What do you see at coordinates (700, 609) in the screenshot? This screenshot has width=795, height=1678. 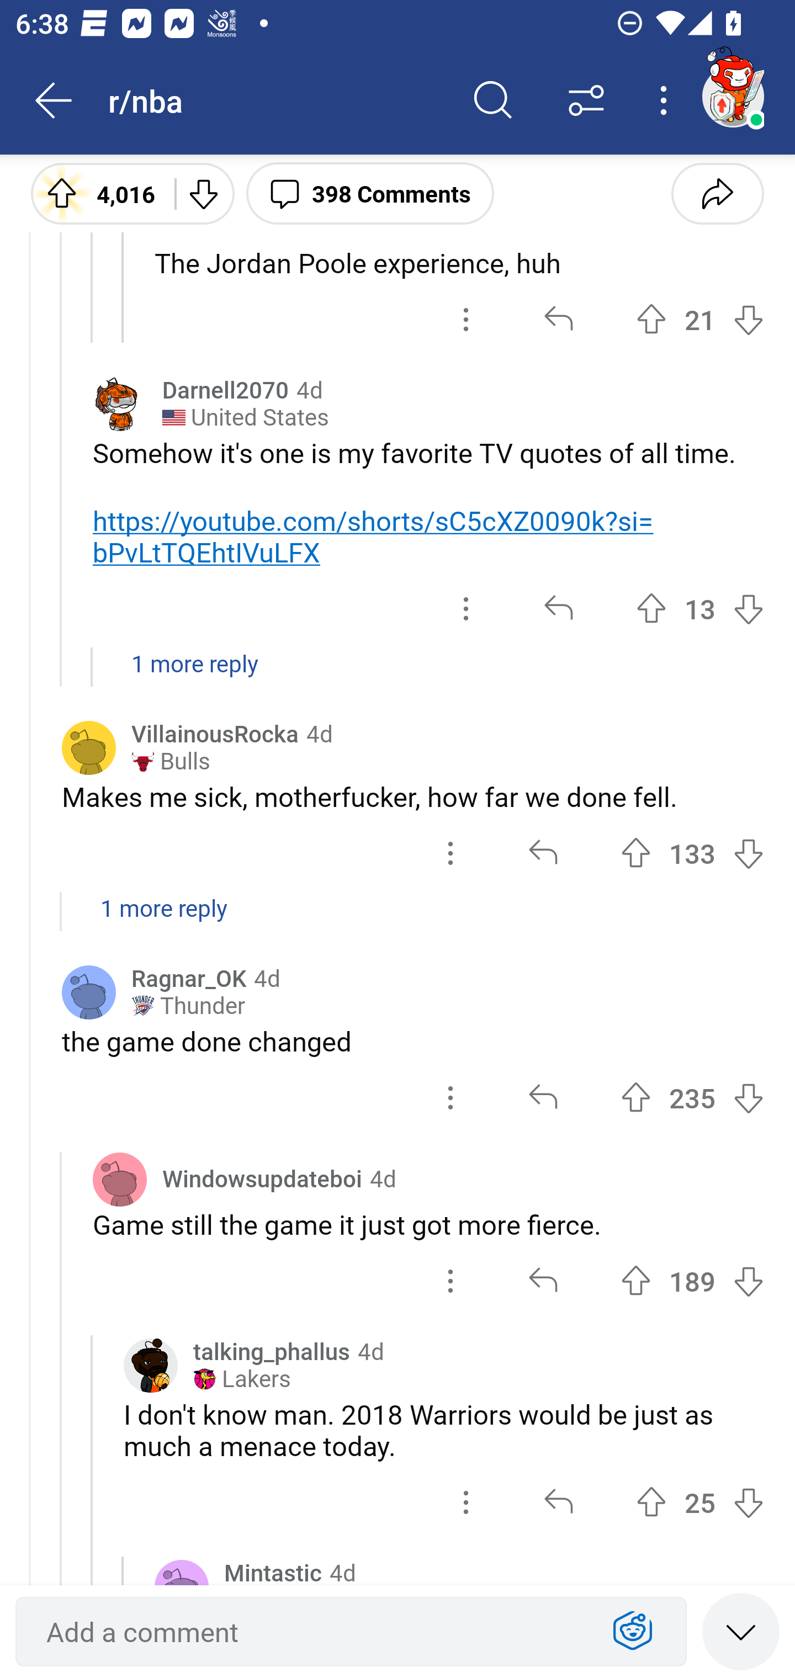 I see `Upvote 13 13 votes Downvote` at bounding box center [700, 609].